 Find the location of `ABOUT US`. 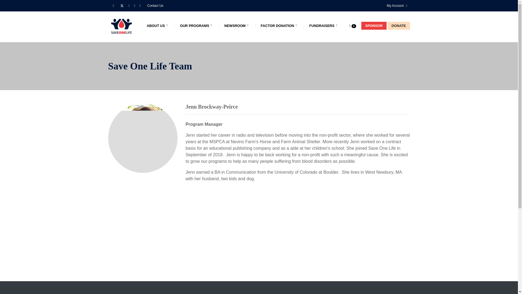

ABOUT US is located at coordinates (158, 26).